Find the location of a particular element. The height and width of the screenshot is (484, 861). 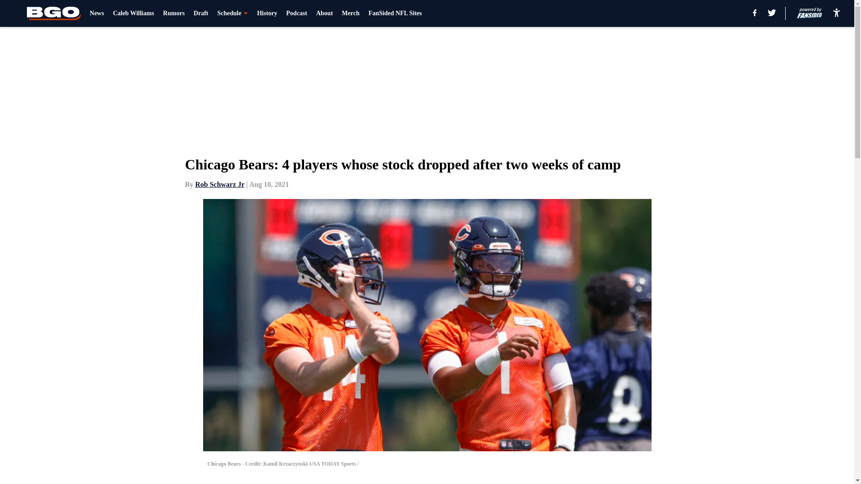

Caleb Williams is located at coordinates (133, 13).